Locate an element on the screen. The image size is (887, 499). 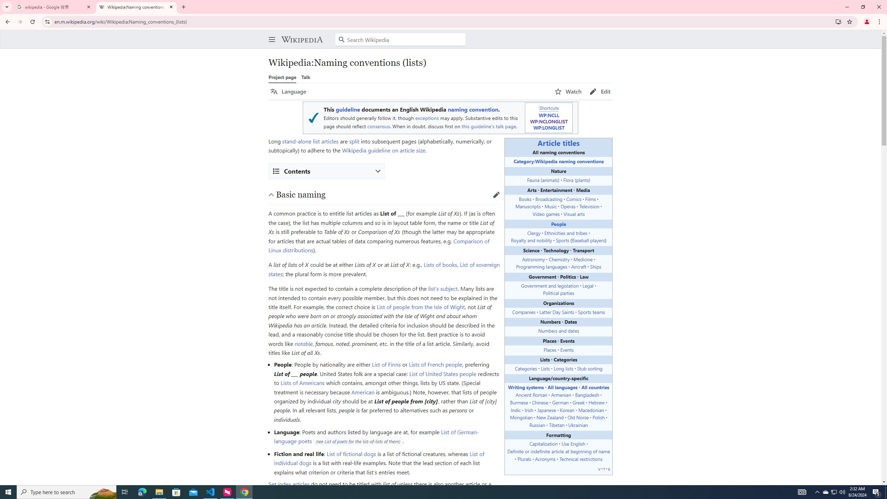
Talk is located at coordinates (306, 77).